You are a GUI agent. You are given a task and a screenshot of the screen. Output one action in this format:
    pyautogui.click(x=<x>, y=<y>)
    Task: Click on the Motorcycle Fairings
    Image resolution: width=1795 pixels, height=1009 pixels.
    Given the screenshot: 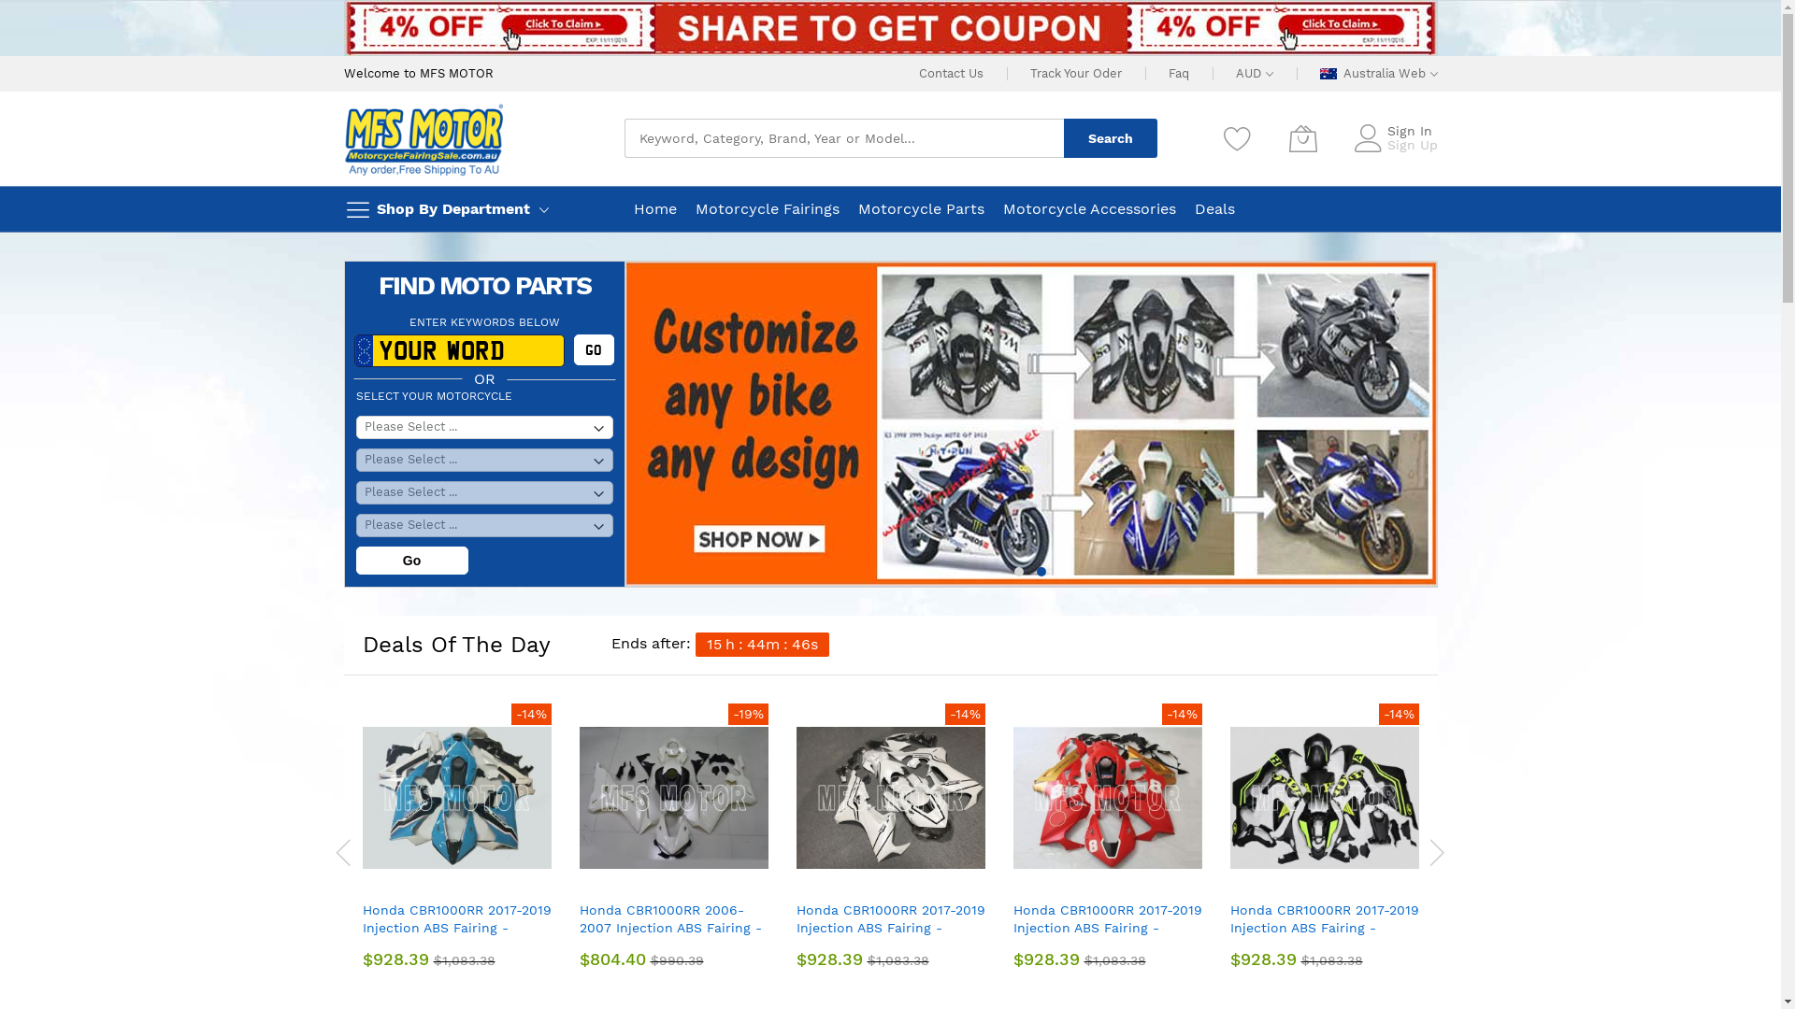 What is the action you would take?
    pyautogui.click(x=768, y=209)
    